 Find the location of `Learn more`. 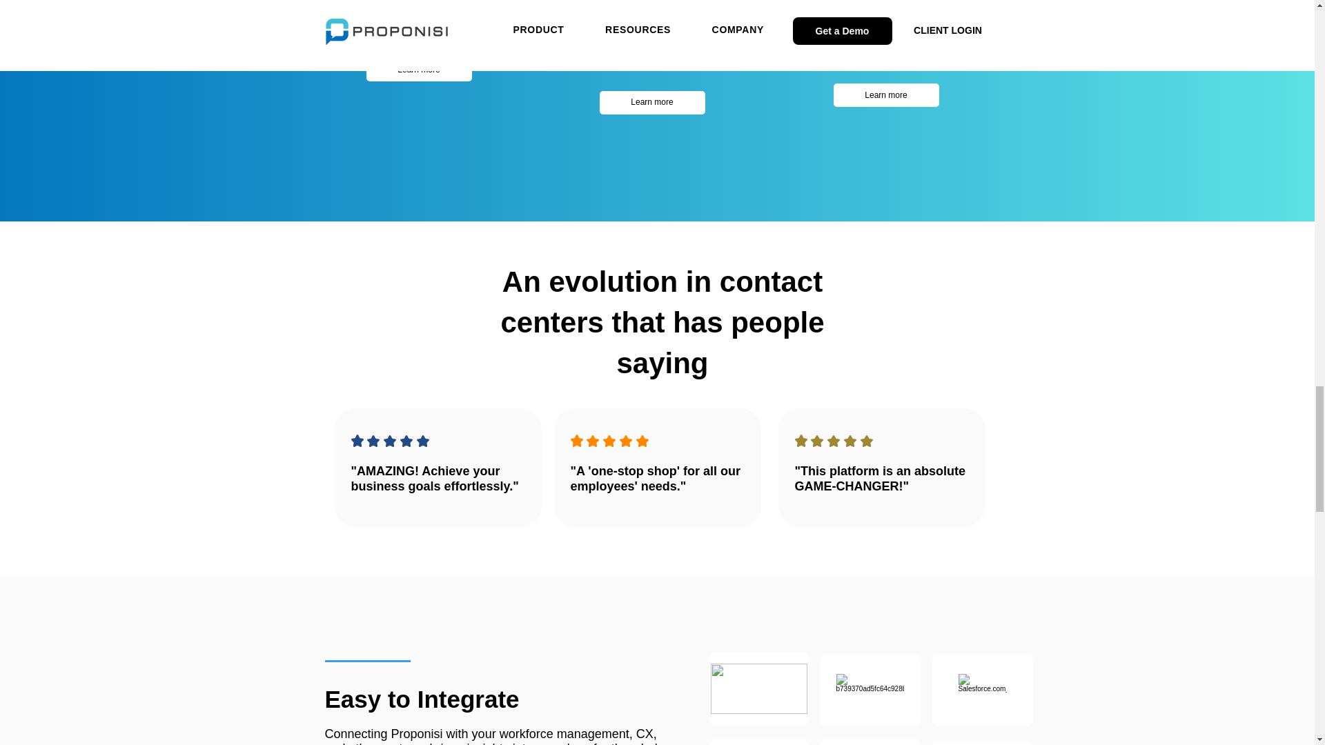

Learn more is located at coordinates (418, 69).